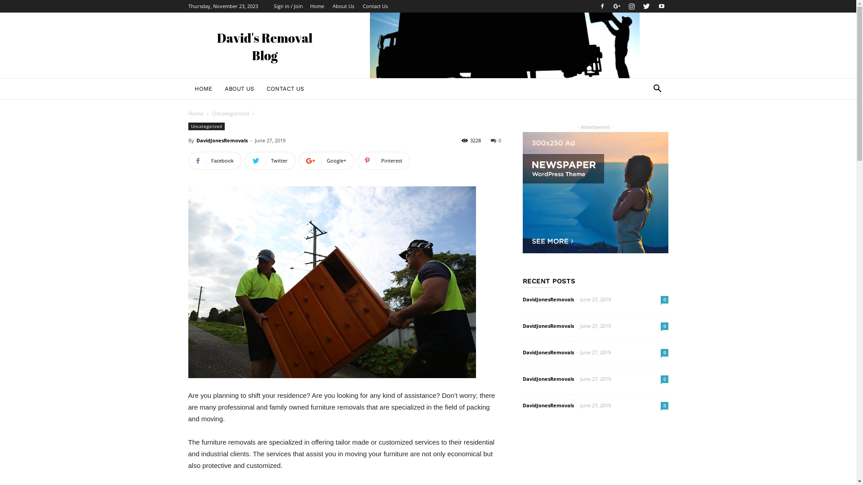 The height and width of the screenshot is (485, 863). Describe the element at coordinates (548, 405) in the screenshot. I see `DavidJonesRemovals` at that location.